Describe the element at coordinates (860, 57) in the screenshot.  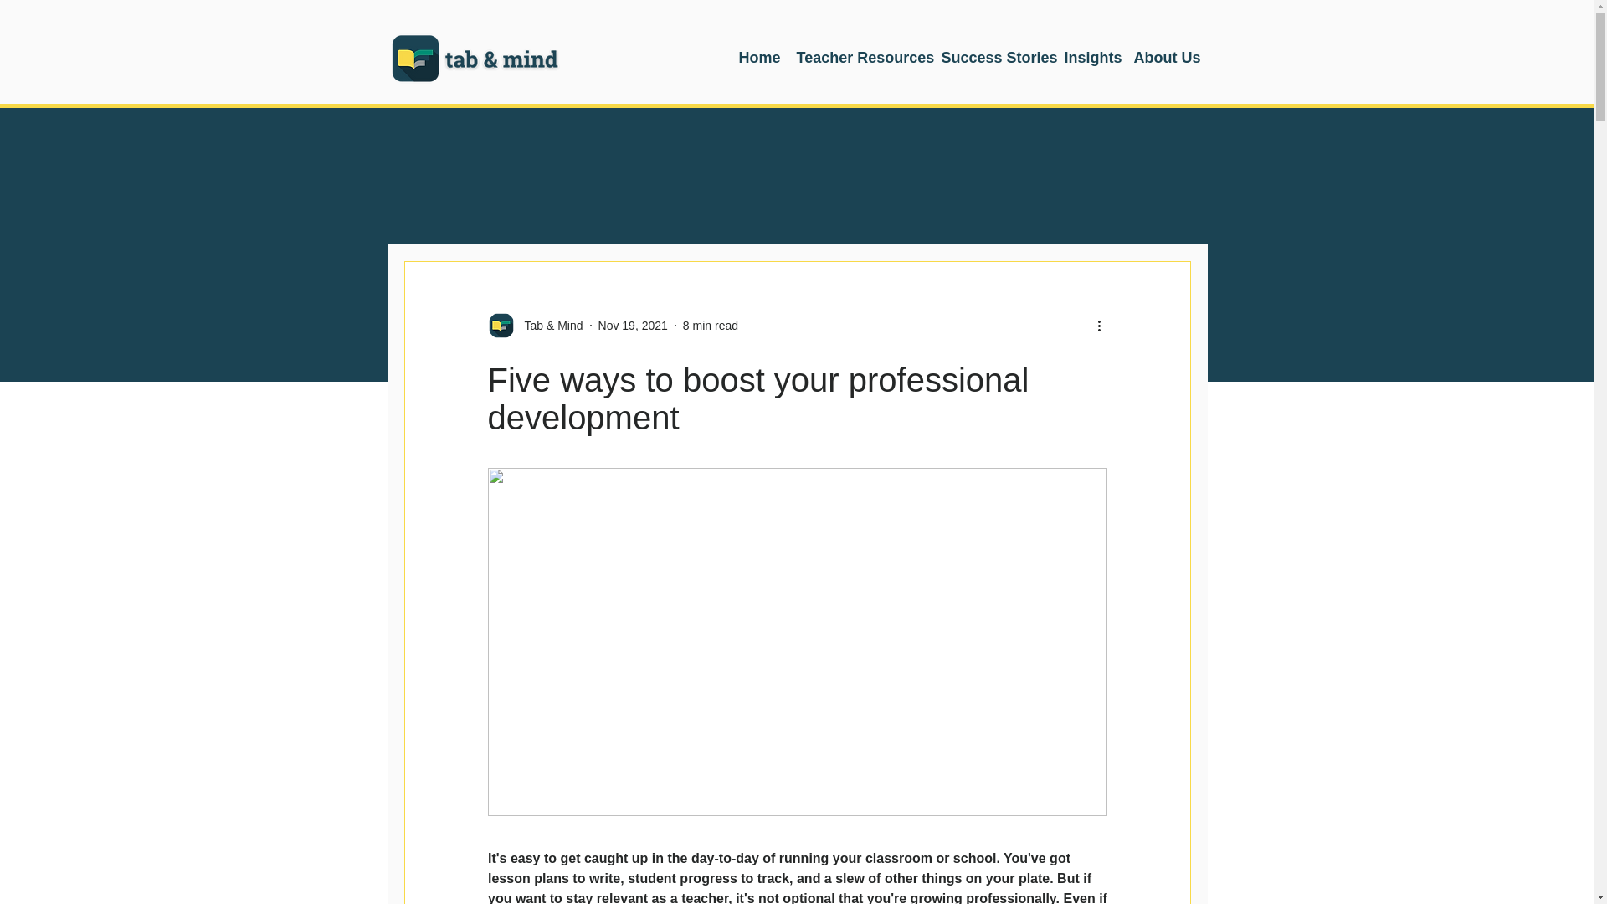
I see `Teacher Resources` at that location.